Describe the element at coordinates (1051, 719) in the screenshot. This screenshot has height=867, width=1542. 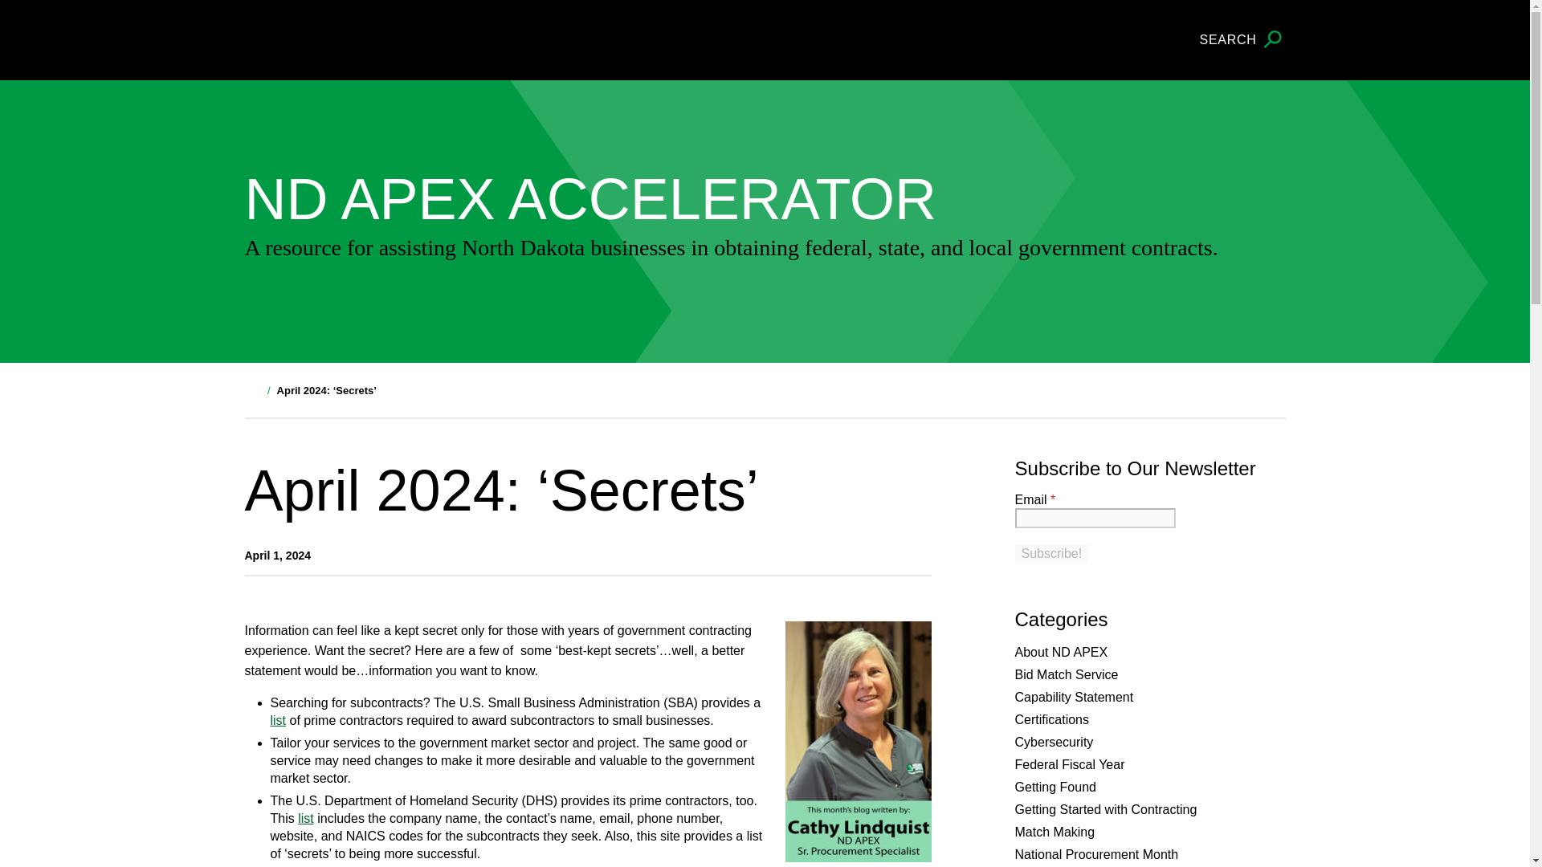
I see `Certifications` at that location.